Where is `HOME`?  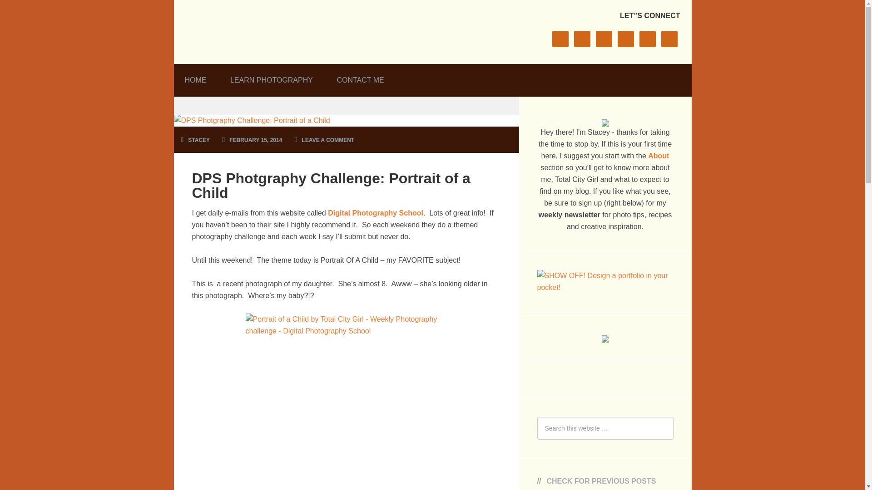 HOME is located at coordinates (195, 77).